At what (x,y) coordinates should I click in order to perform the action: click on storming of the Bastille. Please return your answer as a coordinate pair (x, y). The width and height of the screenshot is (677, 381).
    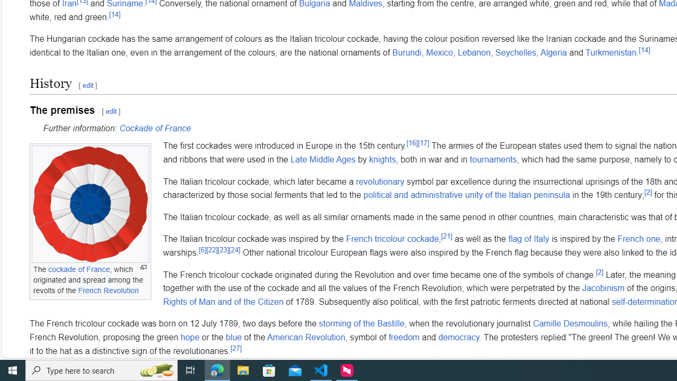
    Looking at the image, I should click on (361, 324).